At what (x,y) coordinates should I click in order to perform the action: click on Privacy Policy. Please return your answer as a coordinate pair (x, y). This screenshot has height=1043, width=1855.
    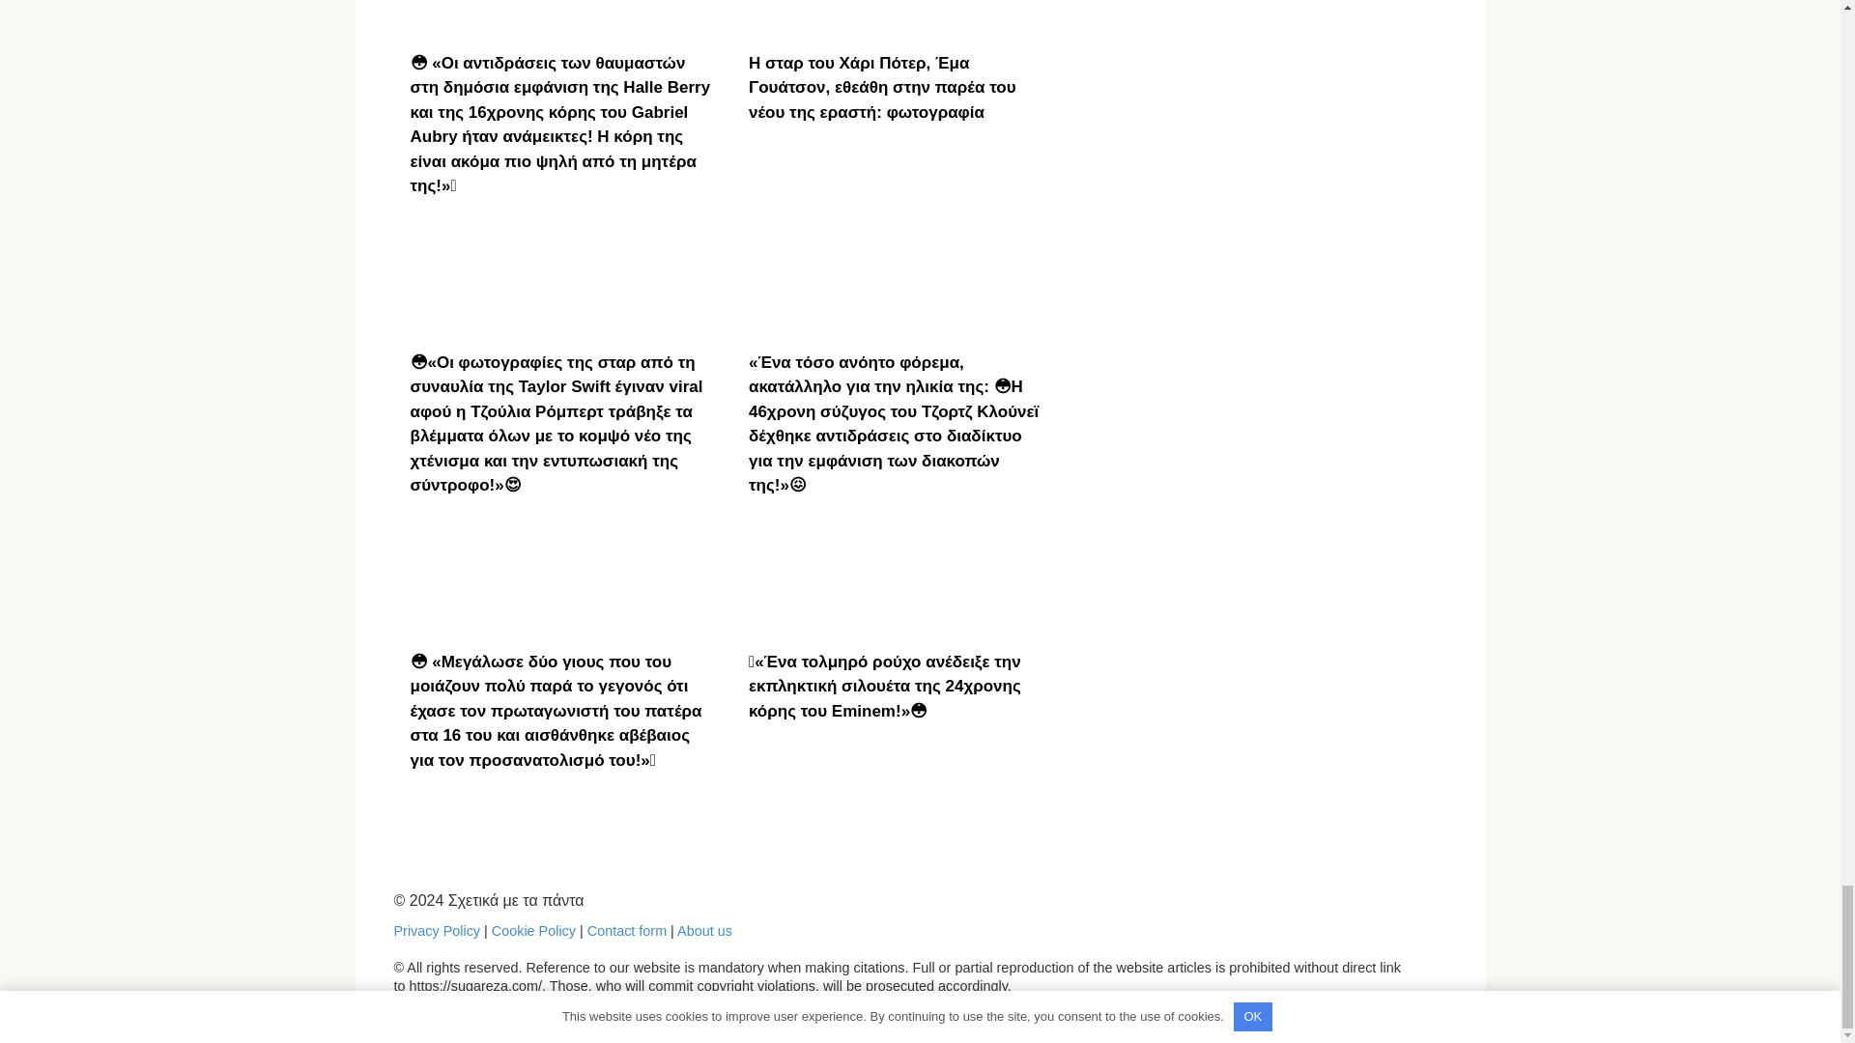
    Looking at the image, I should click on (437, 931).